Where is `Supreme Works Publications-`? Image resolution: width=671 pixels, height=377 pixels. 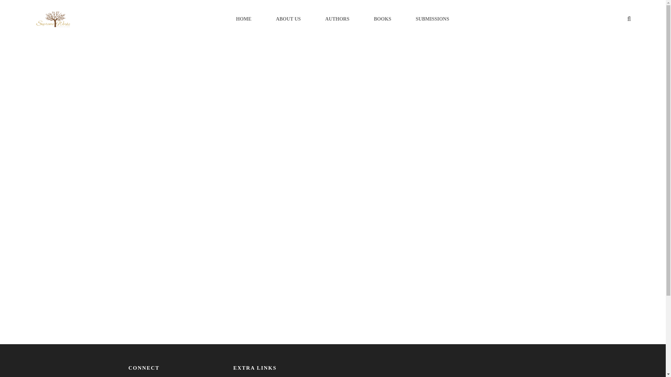 Supreme Works Publications- is located at coordinates (53, 19).